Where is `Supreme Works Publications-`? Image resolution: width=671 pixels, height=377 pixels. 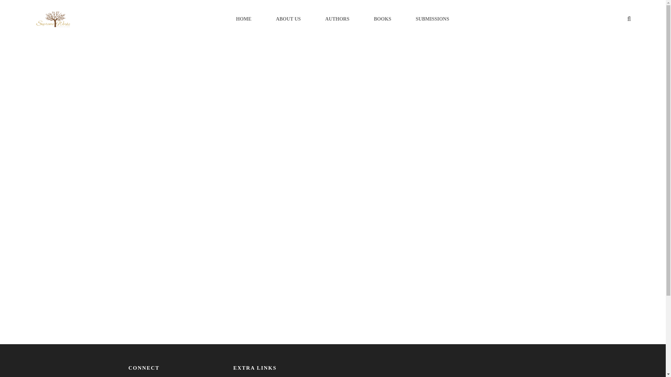 Supreme Works Publications- is located at coordinates (53, 19).